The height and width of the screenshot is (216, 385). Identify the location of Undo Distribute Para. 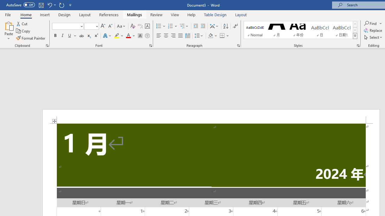
(51, 5).